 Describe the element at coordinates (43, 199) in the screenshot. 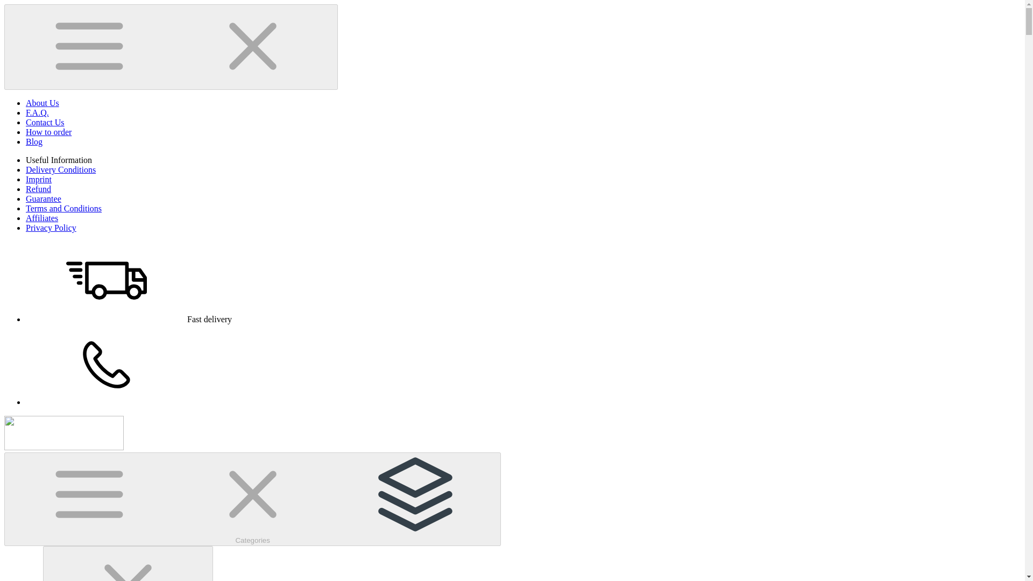

I see `Guarantee` at that location.